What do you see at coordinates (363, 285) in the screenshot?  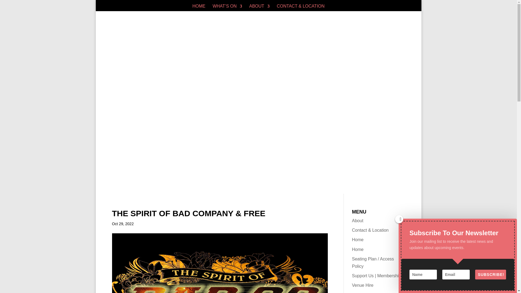 I see `Venue Hire` at bounding box center [363, 285].